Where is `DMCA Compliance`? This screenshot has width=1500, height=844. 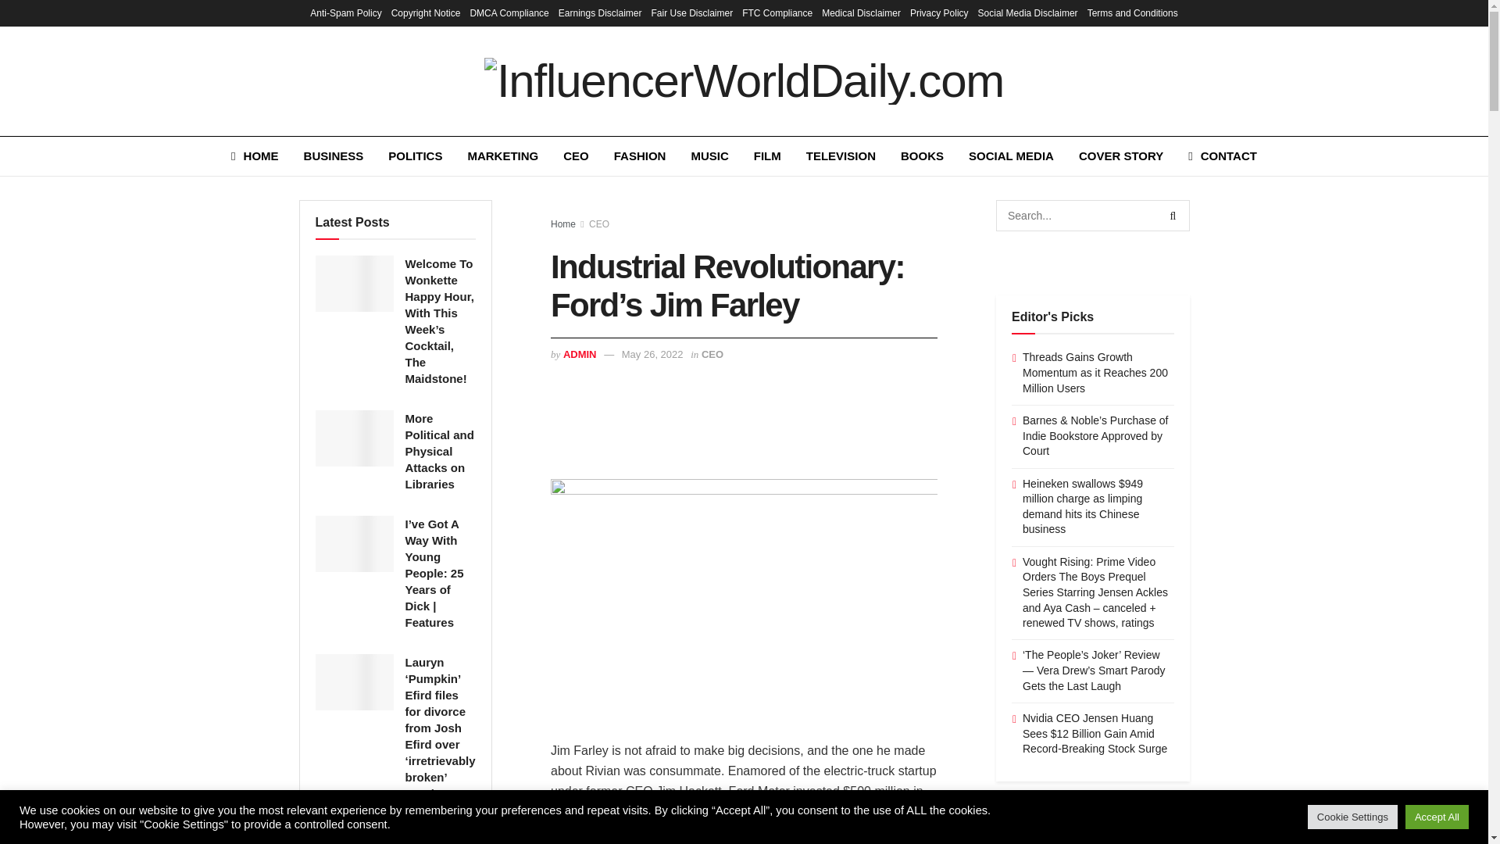 DMCA Compliance is located at coordinates (509, 13).